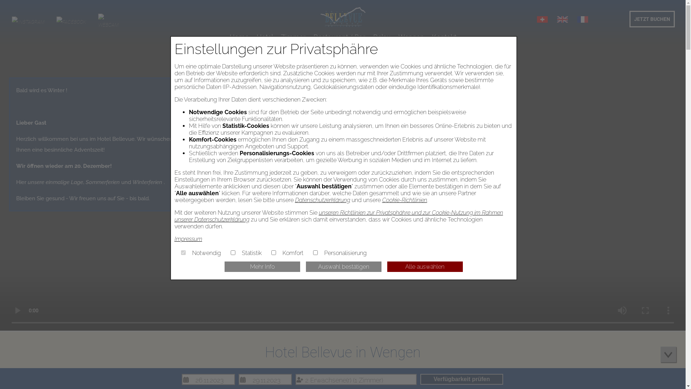 The image size is (691, 389). What do you see at coordinates (444, 37) in the screenshot?
I see `Kontakt` at bounding box center [444, 37].